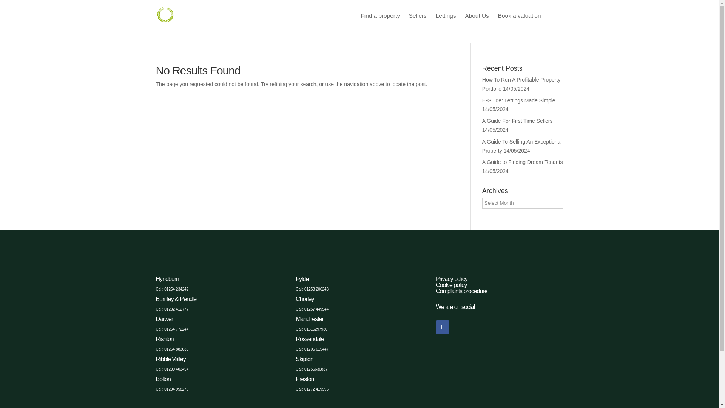 This screenshot has height=408, width=725. What do you see at coordinates (443, 327) in the screenshot?
I see `Follow on Facebook` at bounding box center [443, 327].